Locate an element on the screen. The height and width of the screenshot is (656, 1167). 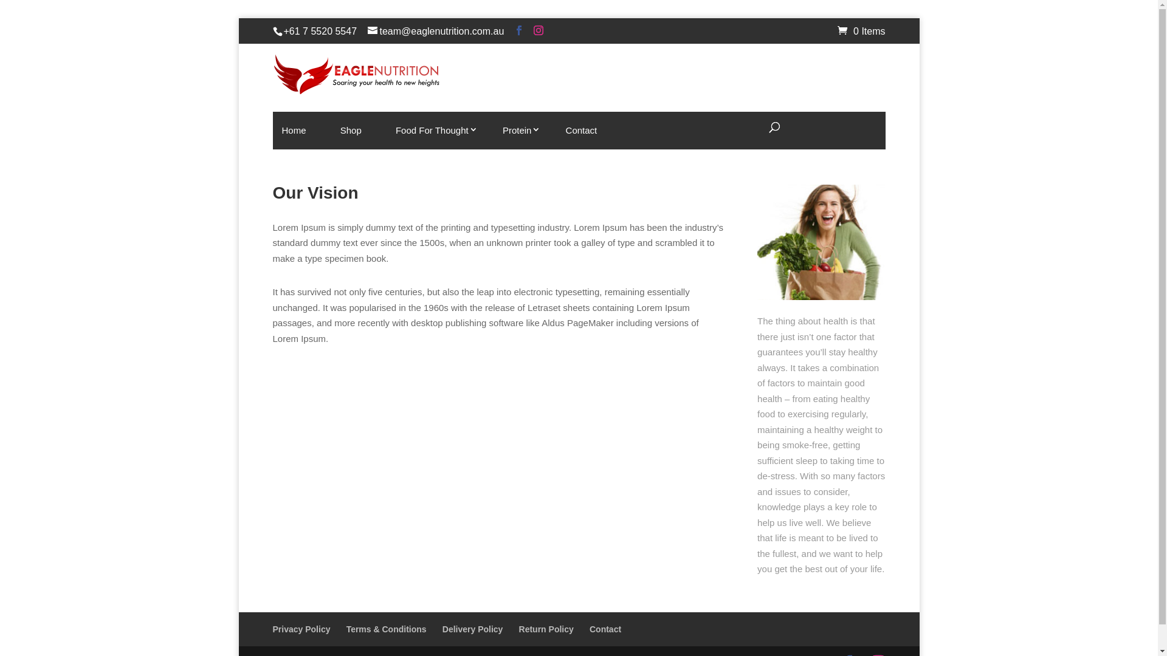
Privacy Policy is located at coordinates (301, 629).